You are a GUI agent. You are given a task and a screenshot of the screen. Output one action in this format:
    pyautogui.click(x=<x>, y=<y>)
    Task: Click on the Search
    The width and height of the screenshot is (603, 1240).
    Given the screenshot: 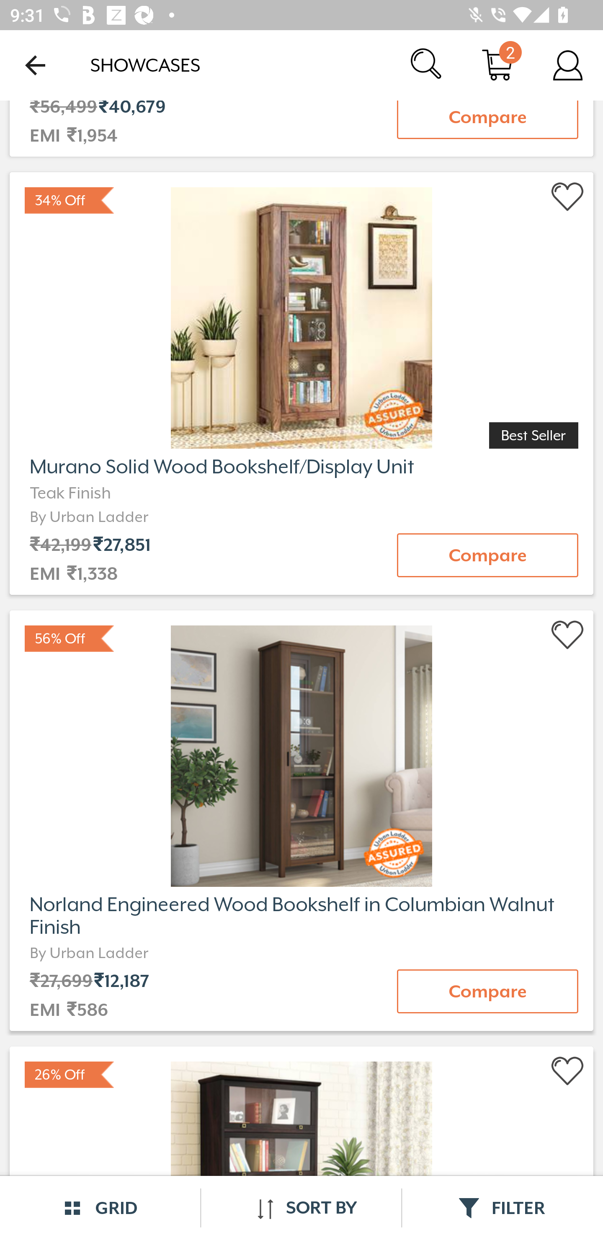 What is the action you would take?
    pyautogui.click(x=427, y=65)
    